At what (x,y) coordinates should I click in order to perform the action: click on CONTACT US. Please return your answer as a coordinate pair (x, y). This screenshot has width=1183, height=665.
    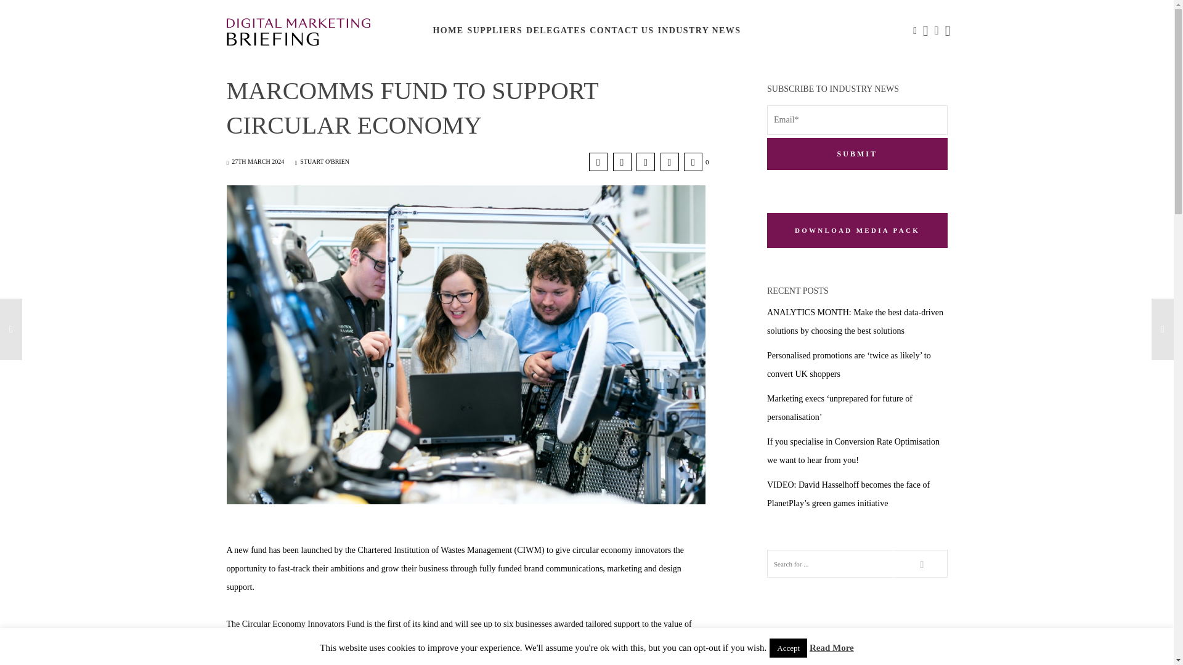
    Looking at the image, I should click on (621, 31).